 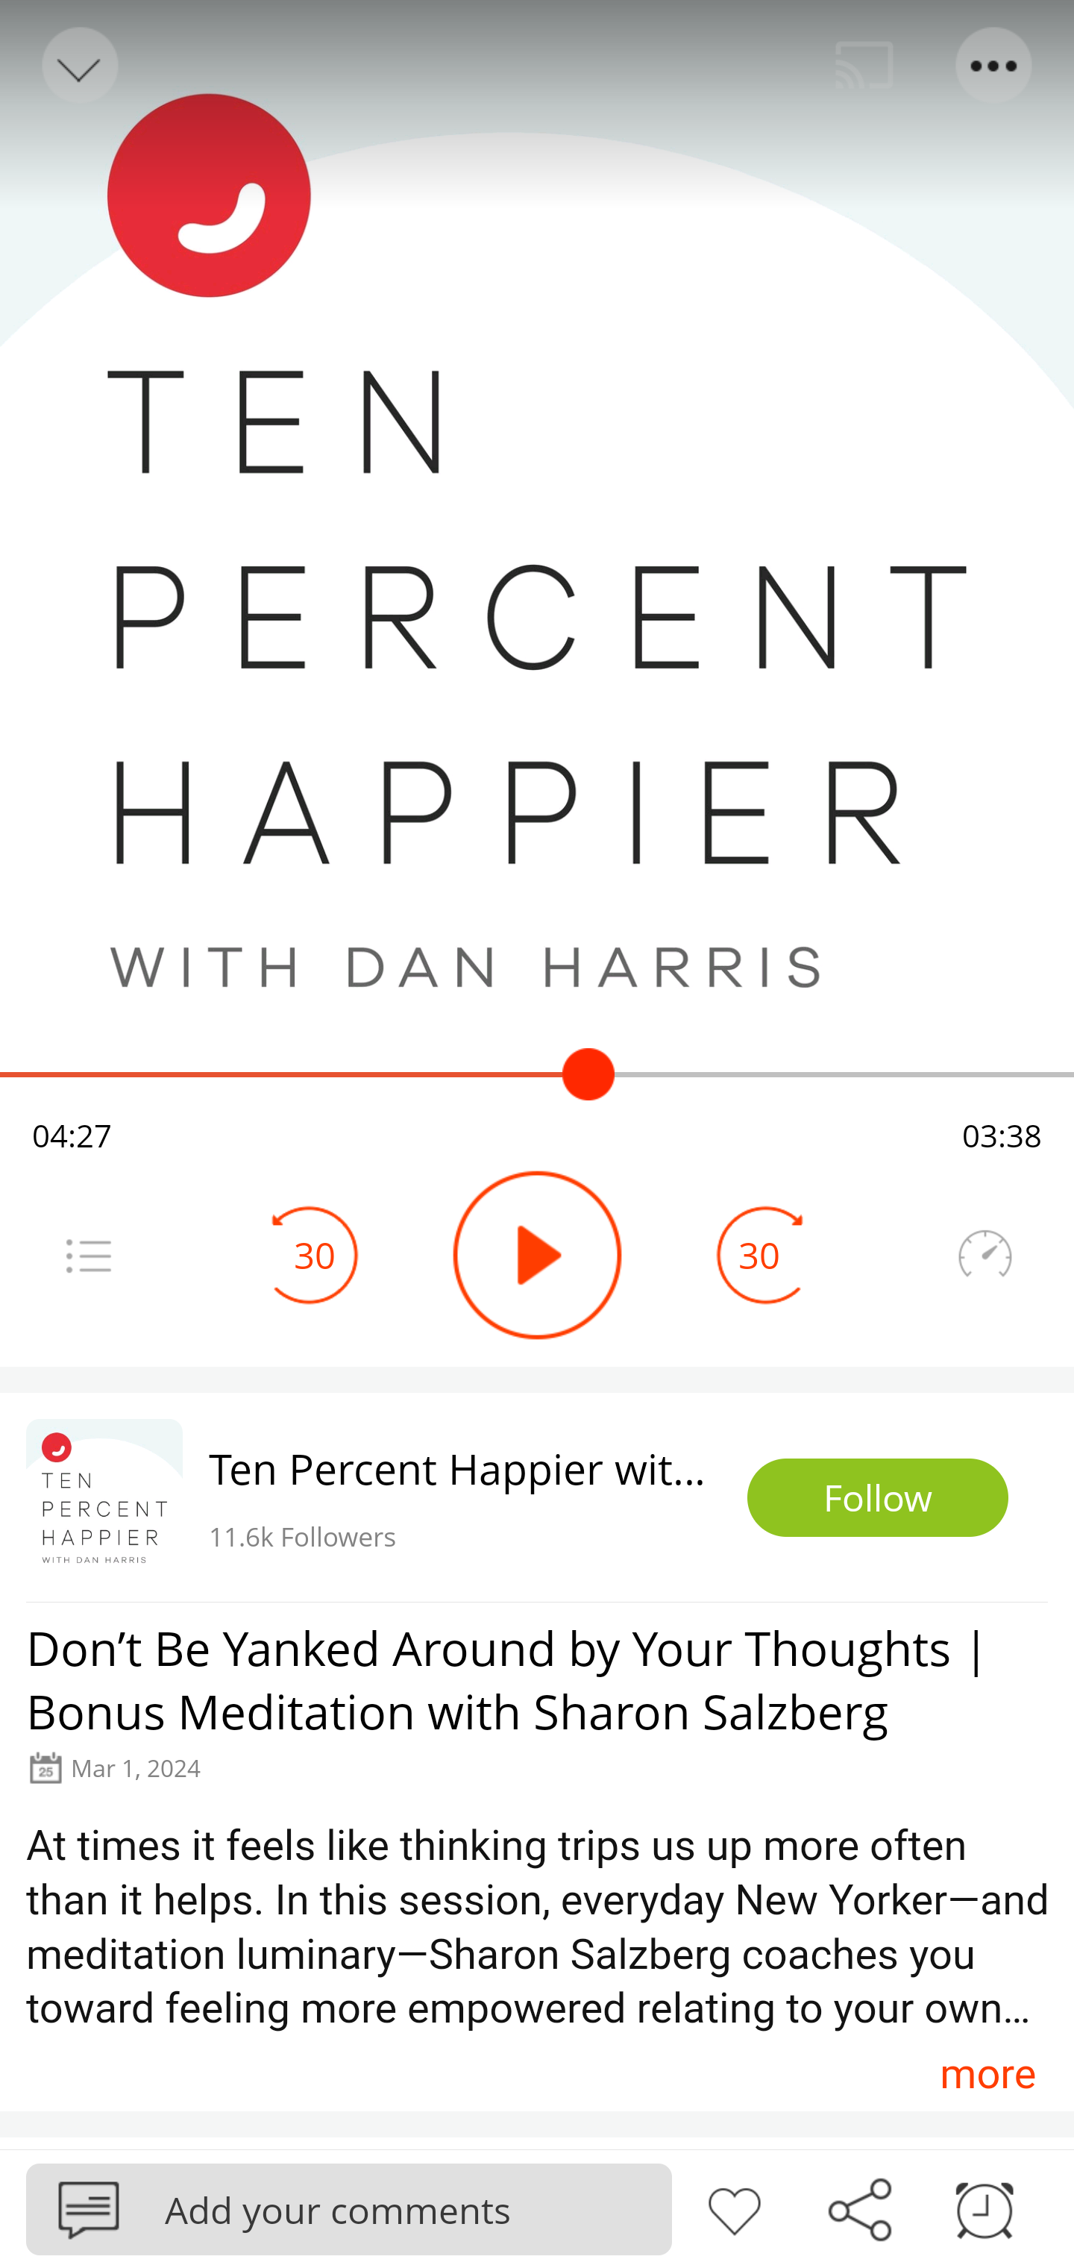 What do you see at coordinates (349, 2208) in the screenshot?
I see `Podbean Add your comments` at bounding box center [349, 2208].